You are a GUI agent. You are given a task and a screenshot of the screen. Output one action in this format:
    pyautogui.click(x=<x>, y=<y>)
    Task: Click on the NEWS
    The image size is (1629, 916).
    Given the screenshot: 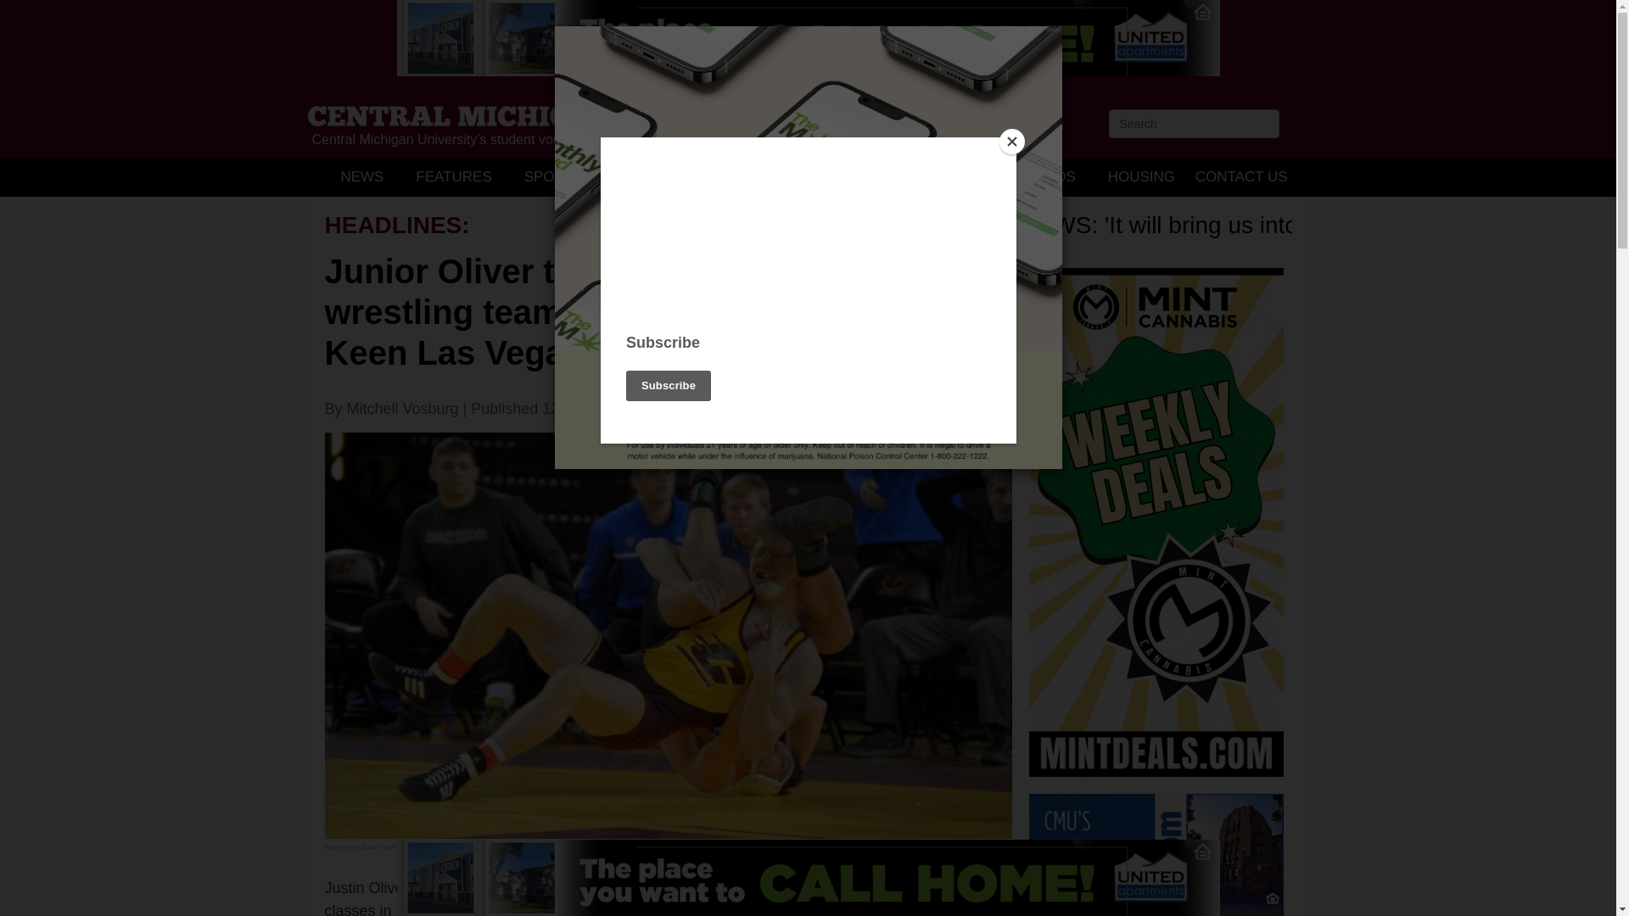 What is the action you would take?
    pyautogui.click(x=361, y=176)
    